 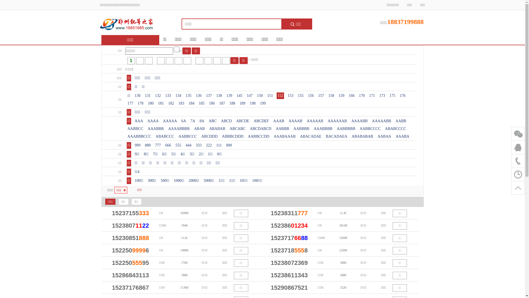 I want to click on ABCABC, so click(x=237, y=129).